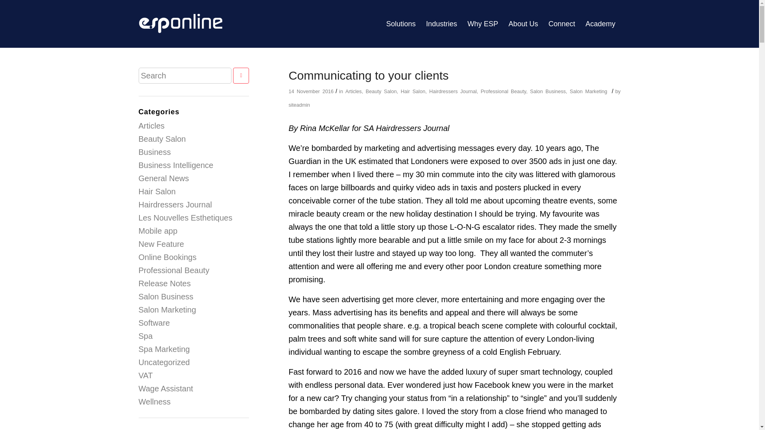 The image size is (765, 430). Describe the element at coordinates (368, 75) in the screenshot. I see `Communicating to your clients` at that location.